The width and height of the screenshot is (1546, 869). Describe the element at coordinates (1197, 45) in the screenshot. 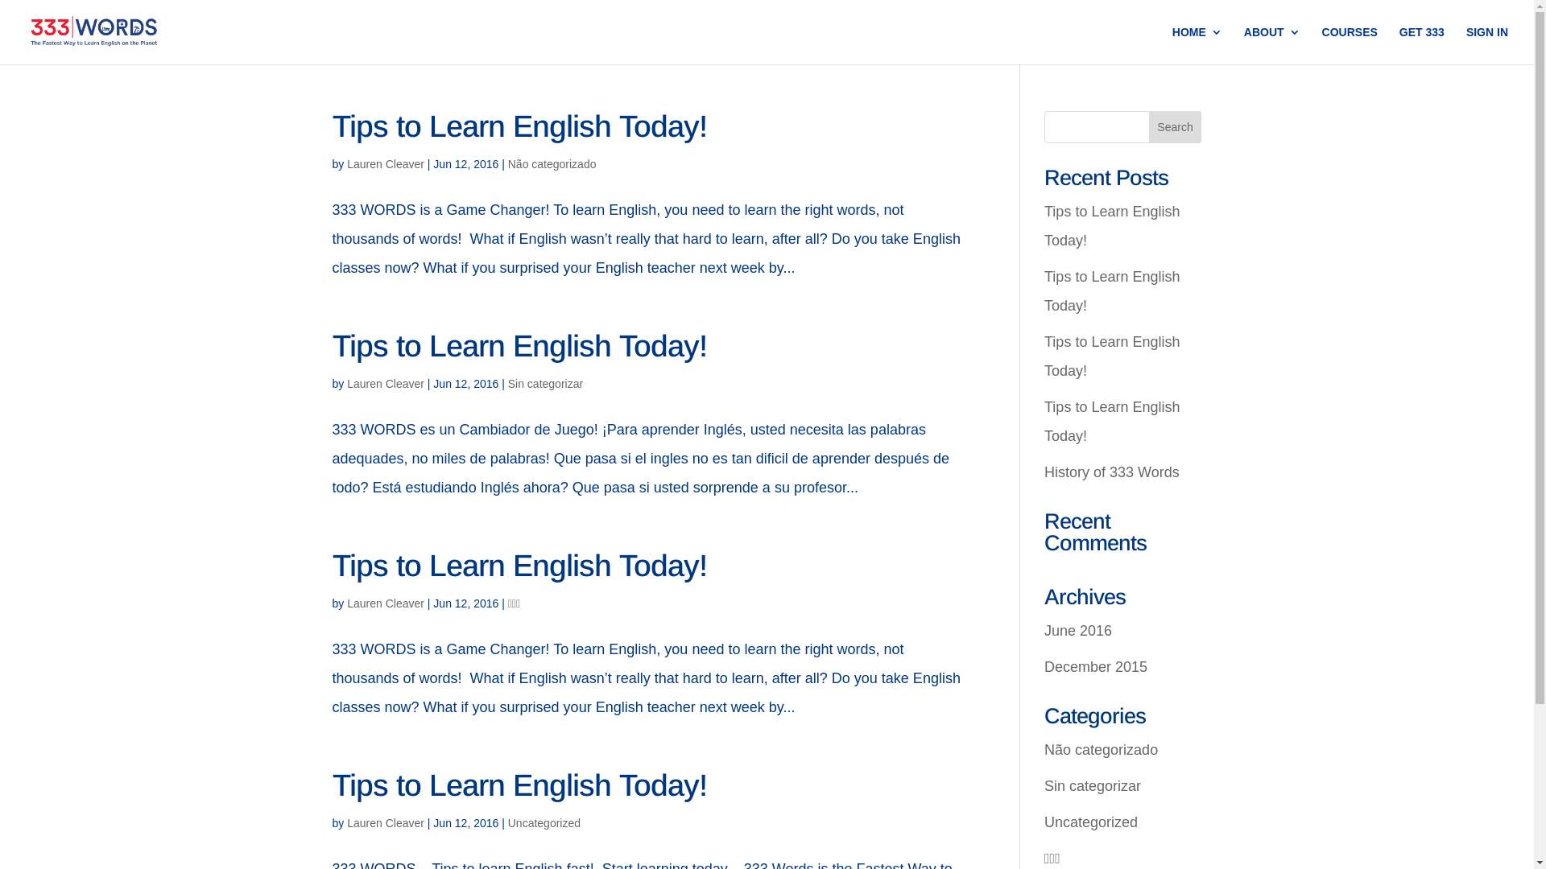

I see `HOME` at that location.